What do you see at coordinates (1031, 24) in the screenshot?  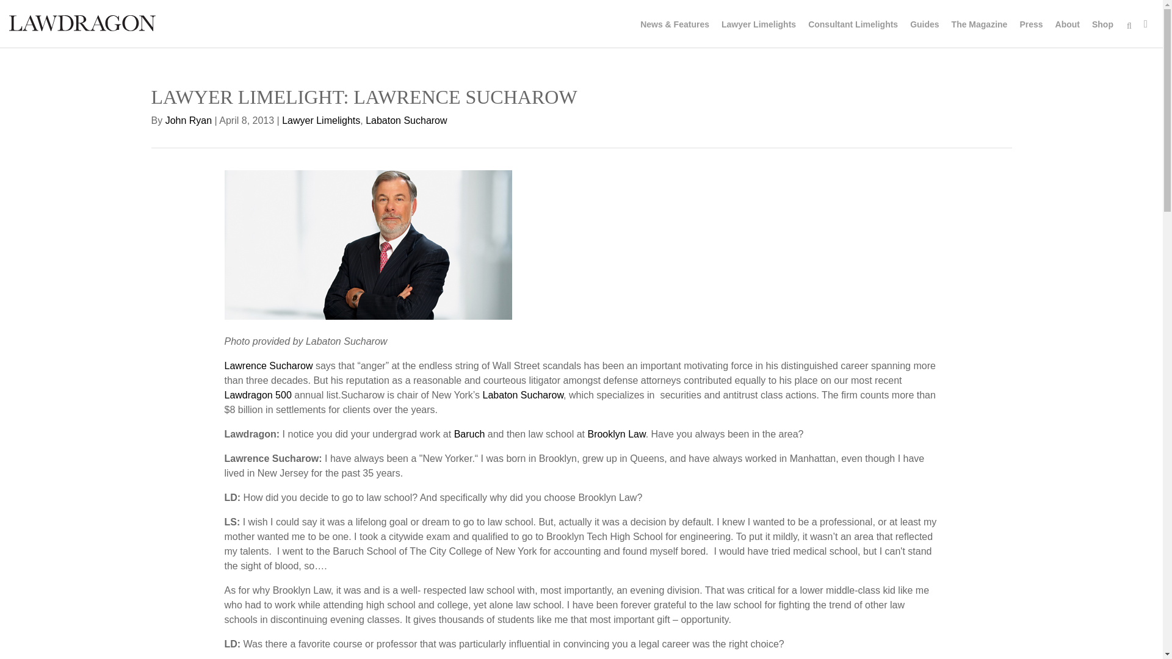 I see `Press` at bounding box center [1031, 24].